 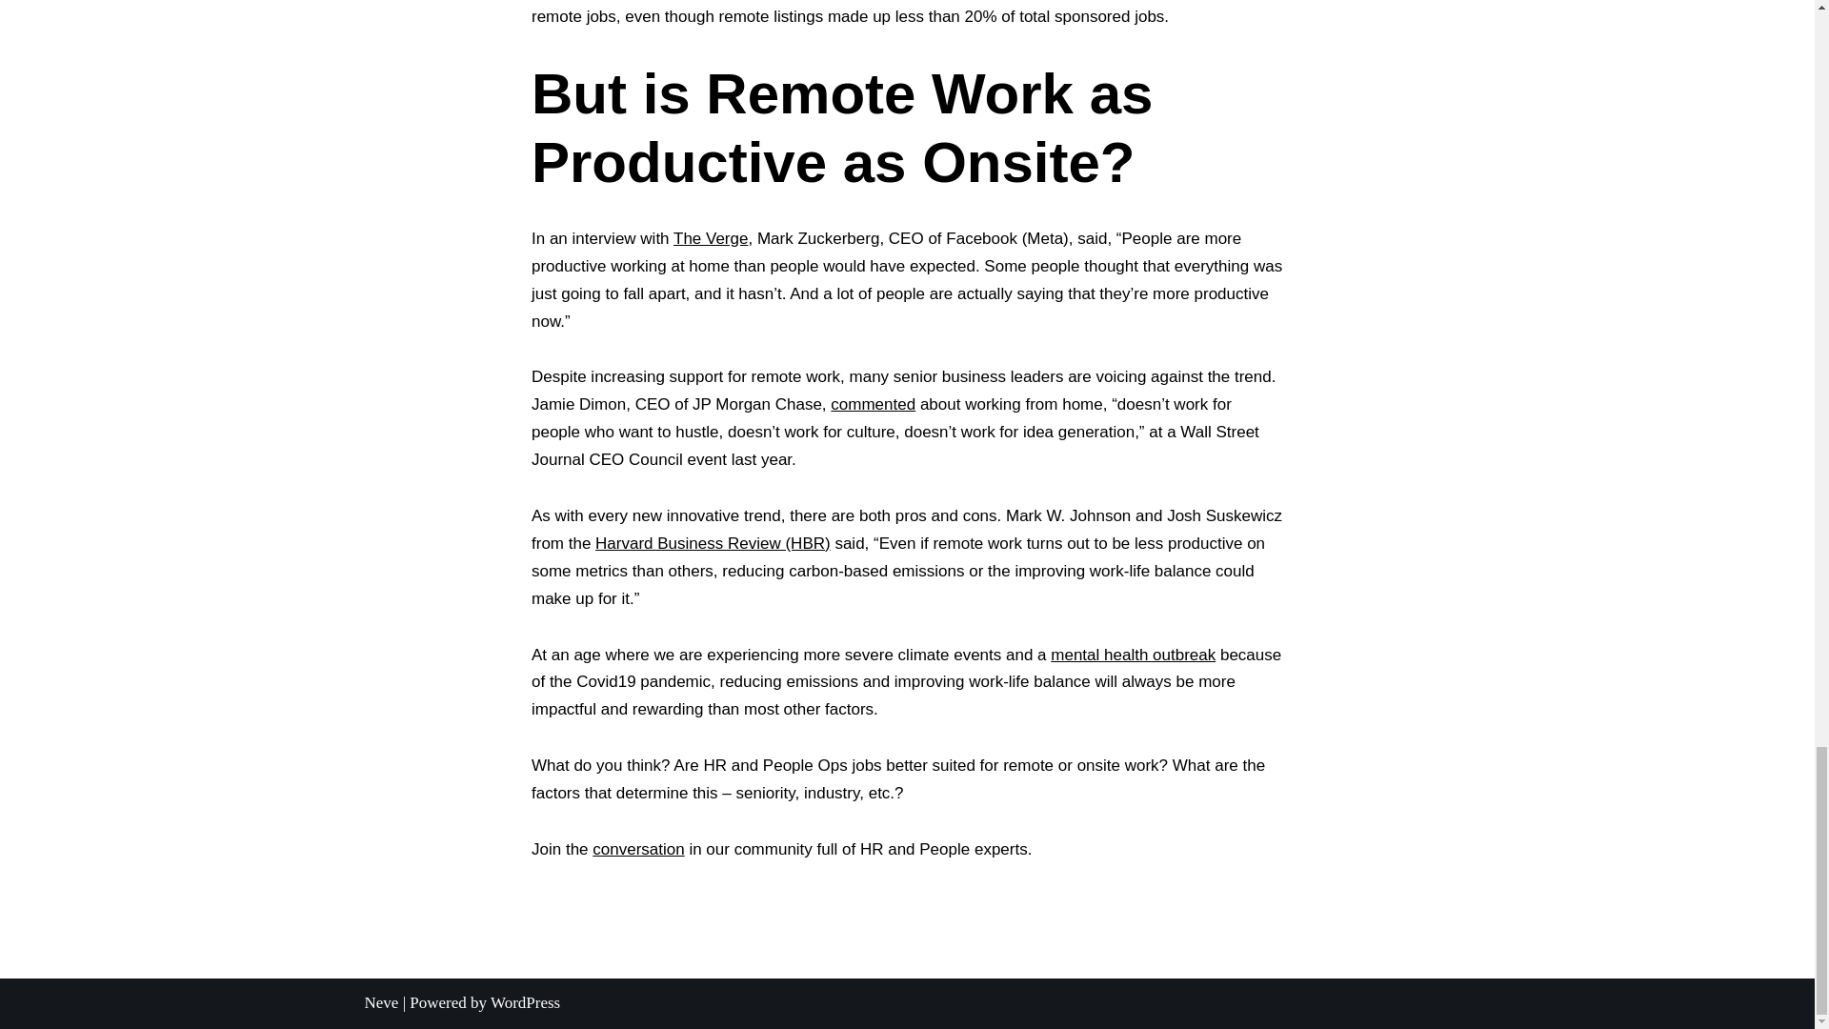 I want to click on conversation, so click(x=638, y=849).